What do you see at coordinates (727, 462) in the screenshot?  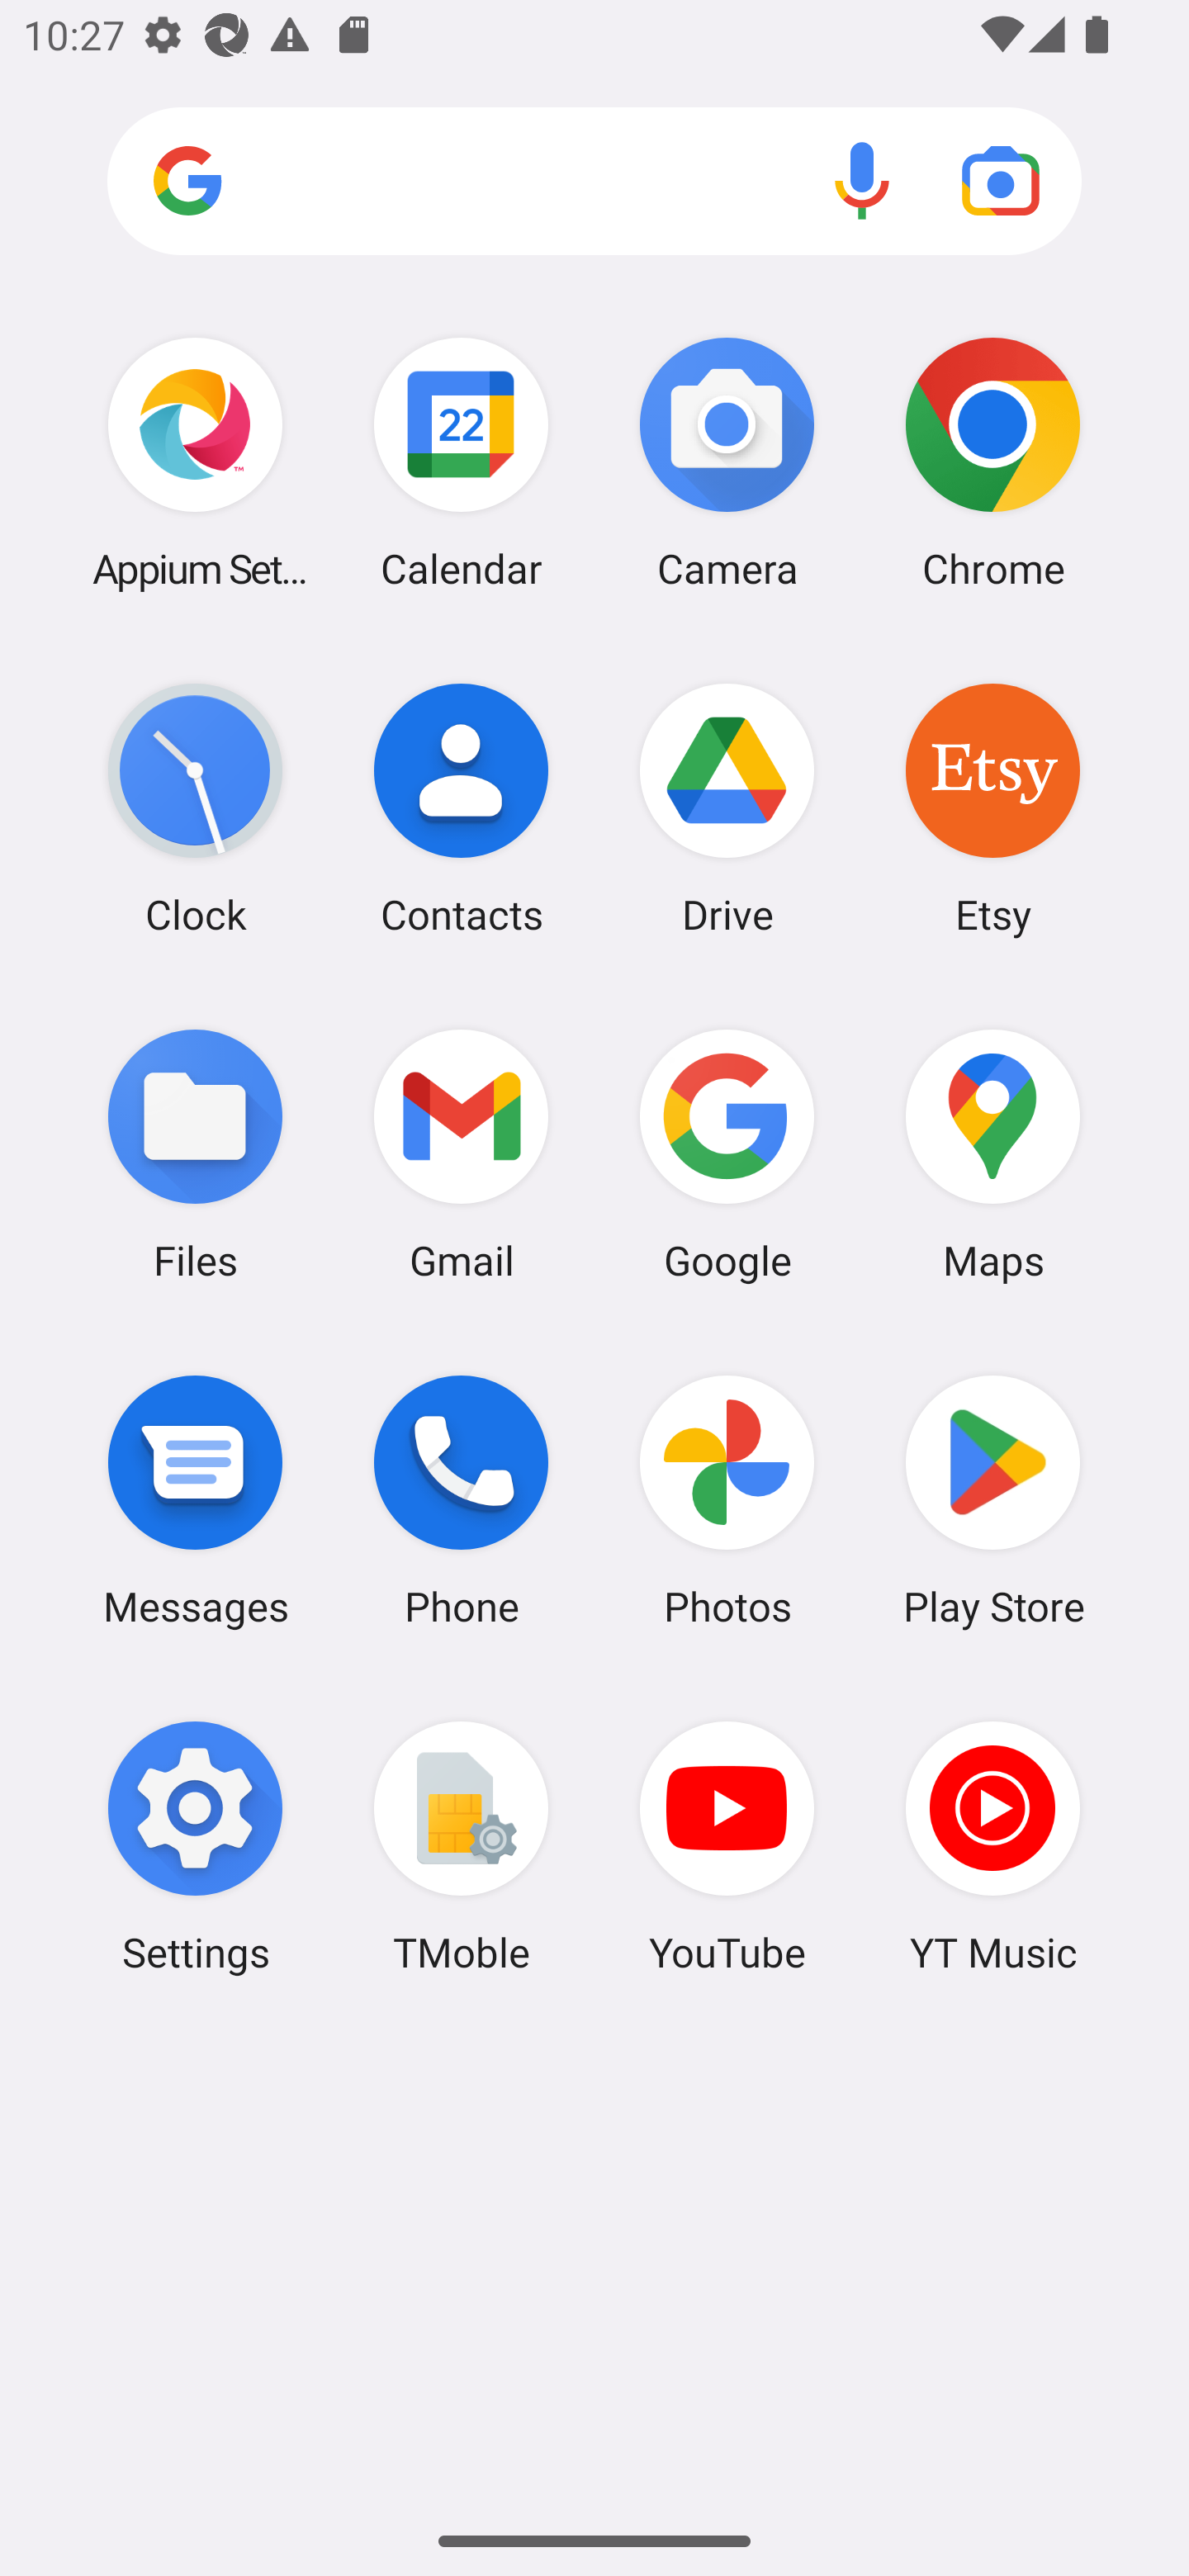 I see `Camera` at bounding box center [727, 462].